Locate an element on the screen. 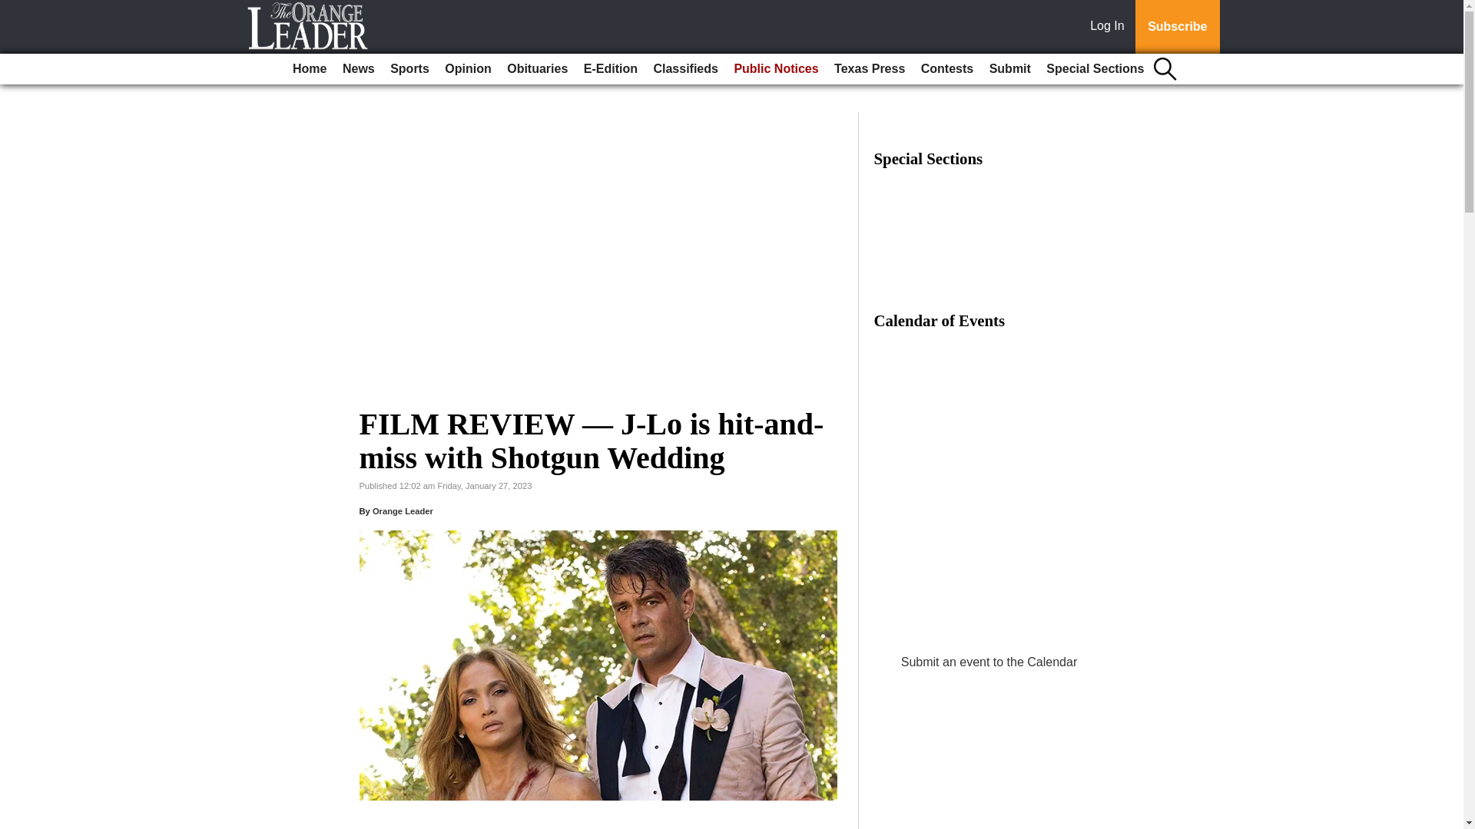 The image size is (1475, 829). Texas Press is located at coordinates (870, 69).